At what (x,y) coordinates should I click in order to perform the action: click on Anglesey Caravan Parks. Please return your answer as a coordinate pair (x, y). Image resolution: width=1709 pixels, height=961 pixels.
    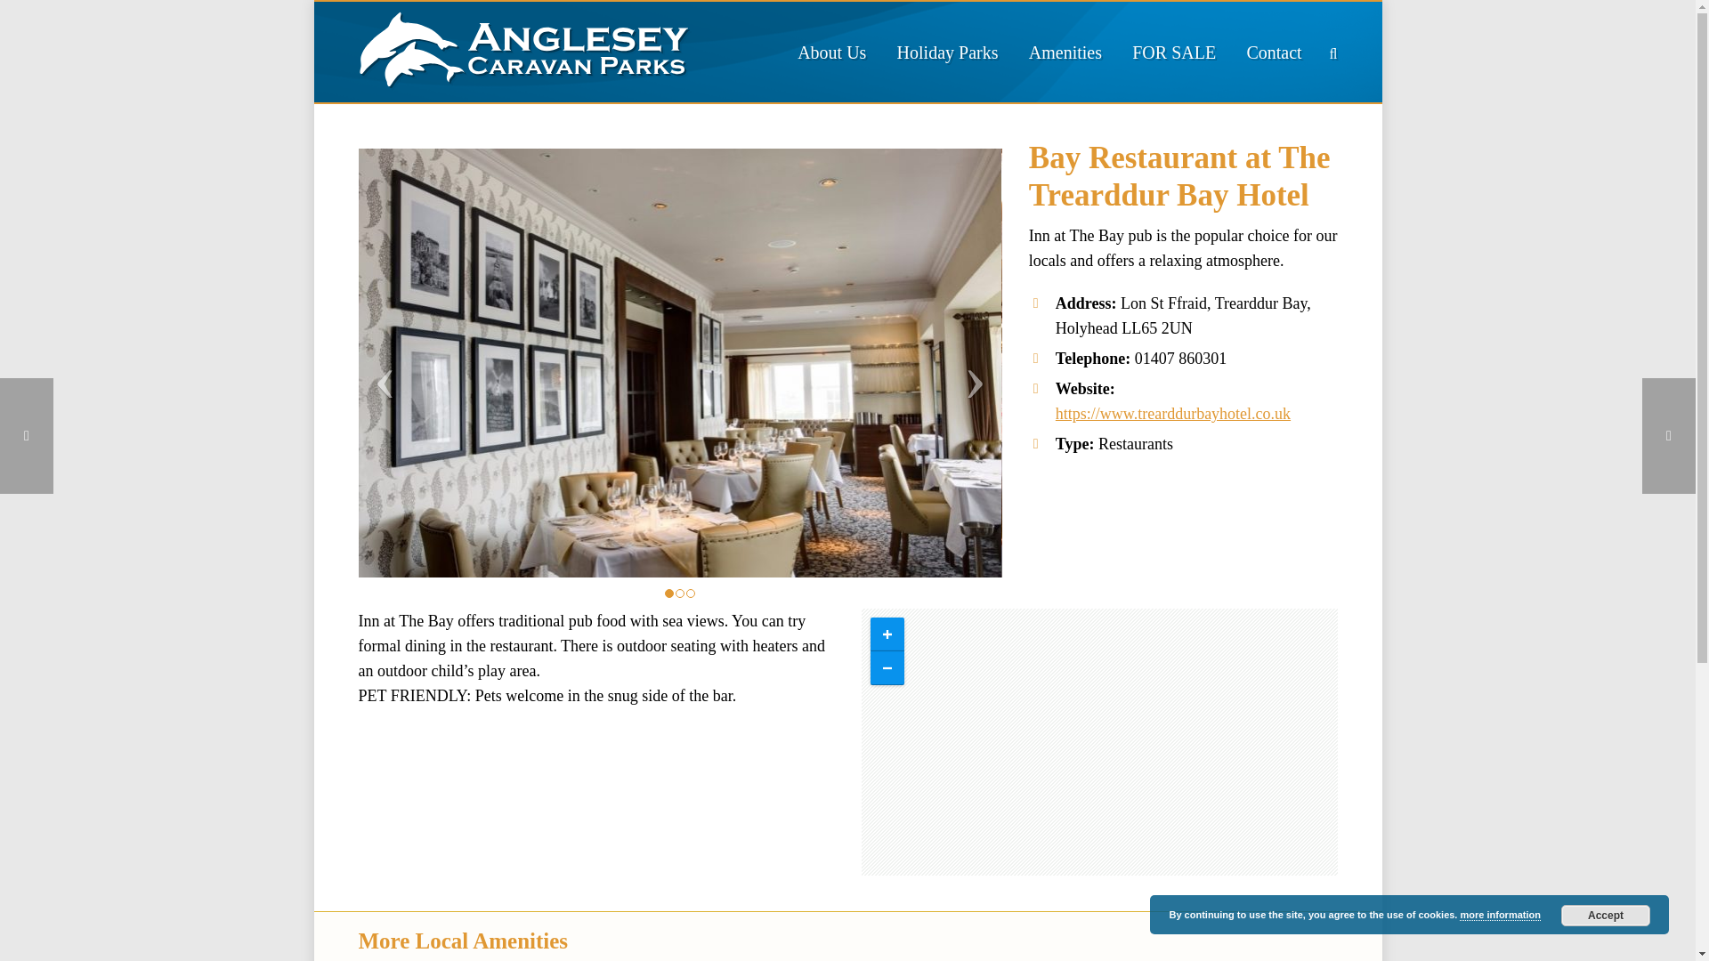
    Looking at the image, I should click on (522, 48).